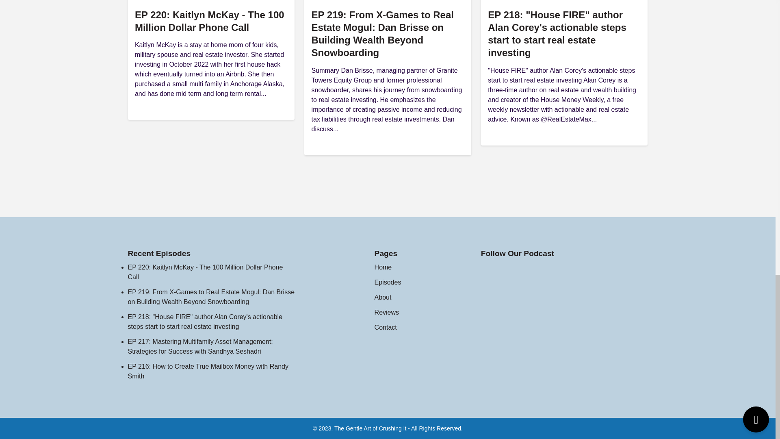 The image size is (780, 439). I want to click on EP 220: Kaitlyn McKay - The 100 Million Dollar Phone Call, so click(210, 21).